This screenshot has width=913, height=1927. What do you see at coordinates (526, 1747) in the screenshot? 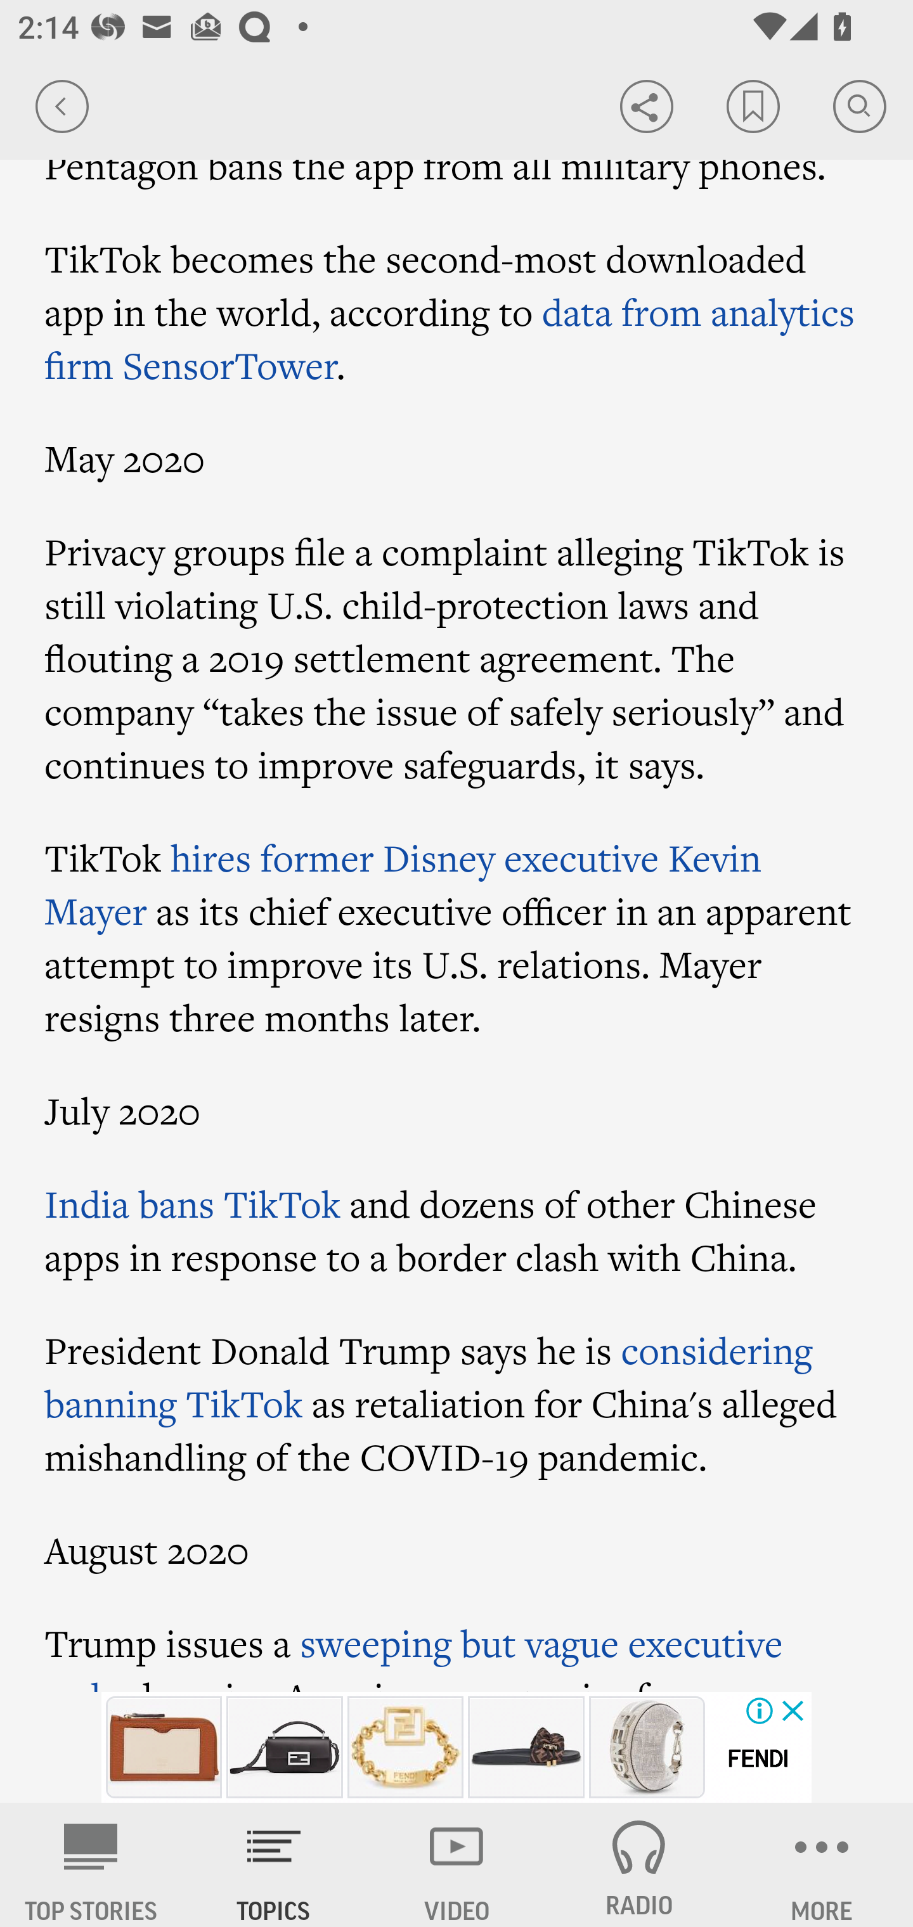
I see `fendi-feel-brown-satin-slides-8x8142ae7sf0r7v` at bounding box center [526, 1747].